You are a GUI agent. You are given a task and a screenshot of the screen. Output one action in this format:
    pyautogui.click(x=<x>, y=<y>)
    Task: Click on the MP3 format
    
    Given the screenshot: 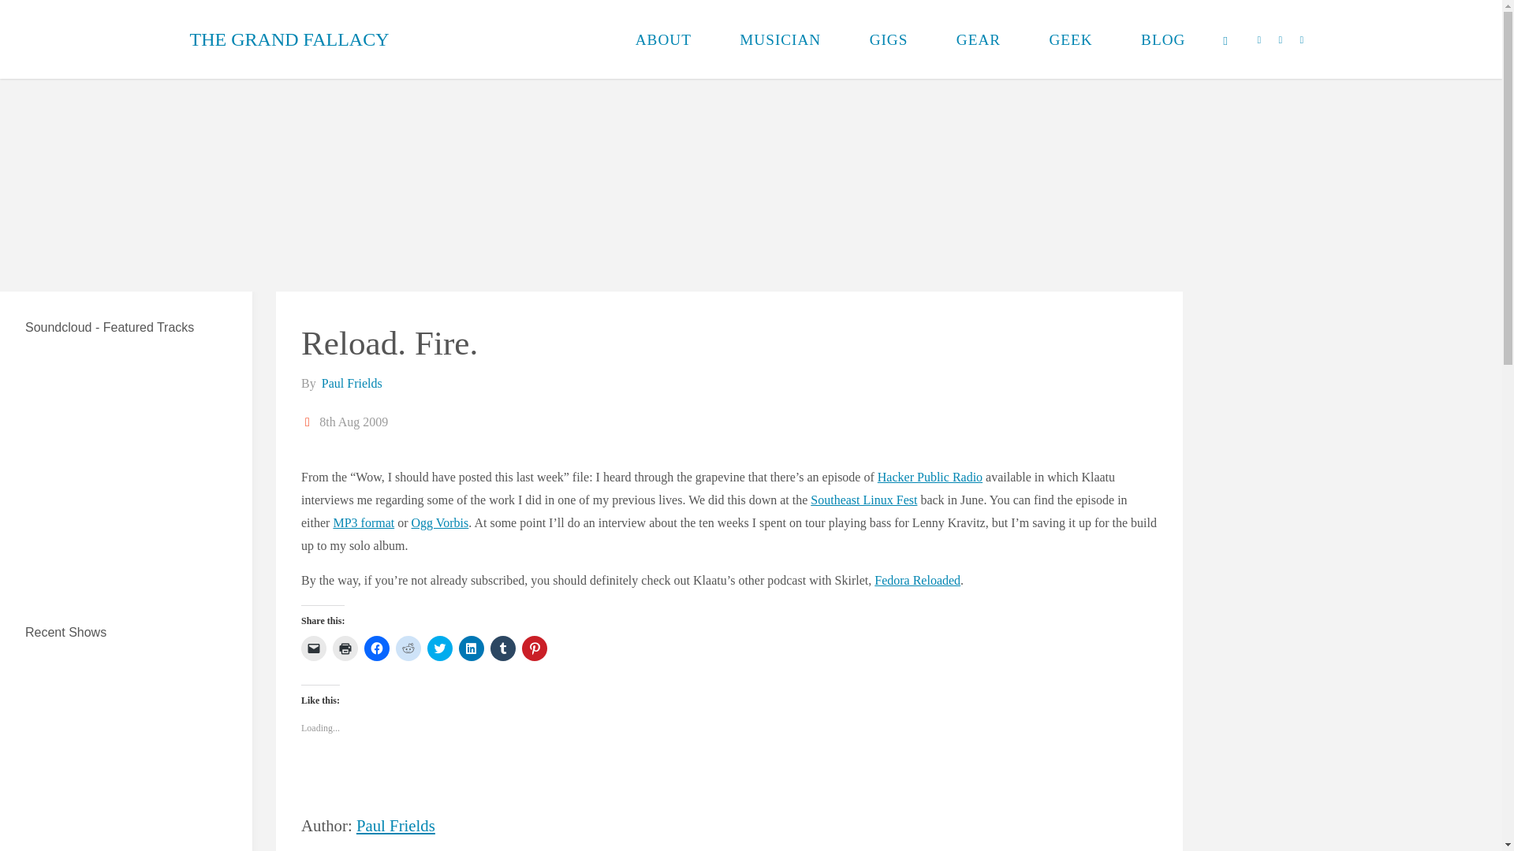 What is the action you would take?
    pyautogui.click(x=363, y=522)
    